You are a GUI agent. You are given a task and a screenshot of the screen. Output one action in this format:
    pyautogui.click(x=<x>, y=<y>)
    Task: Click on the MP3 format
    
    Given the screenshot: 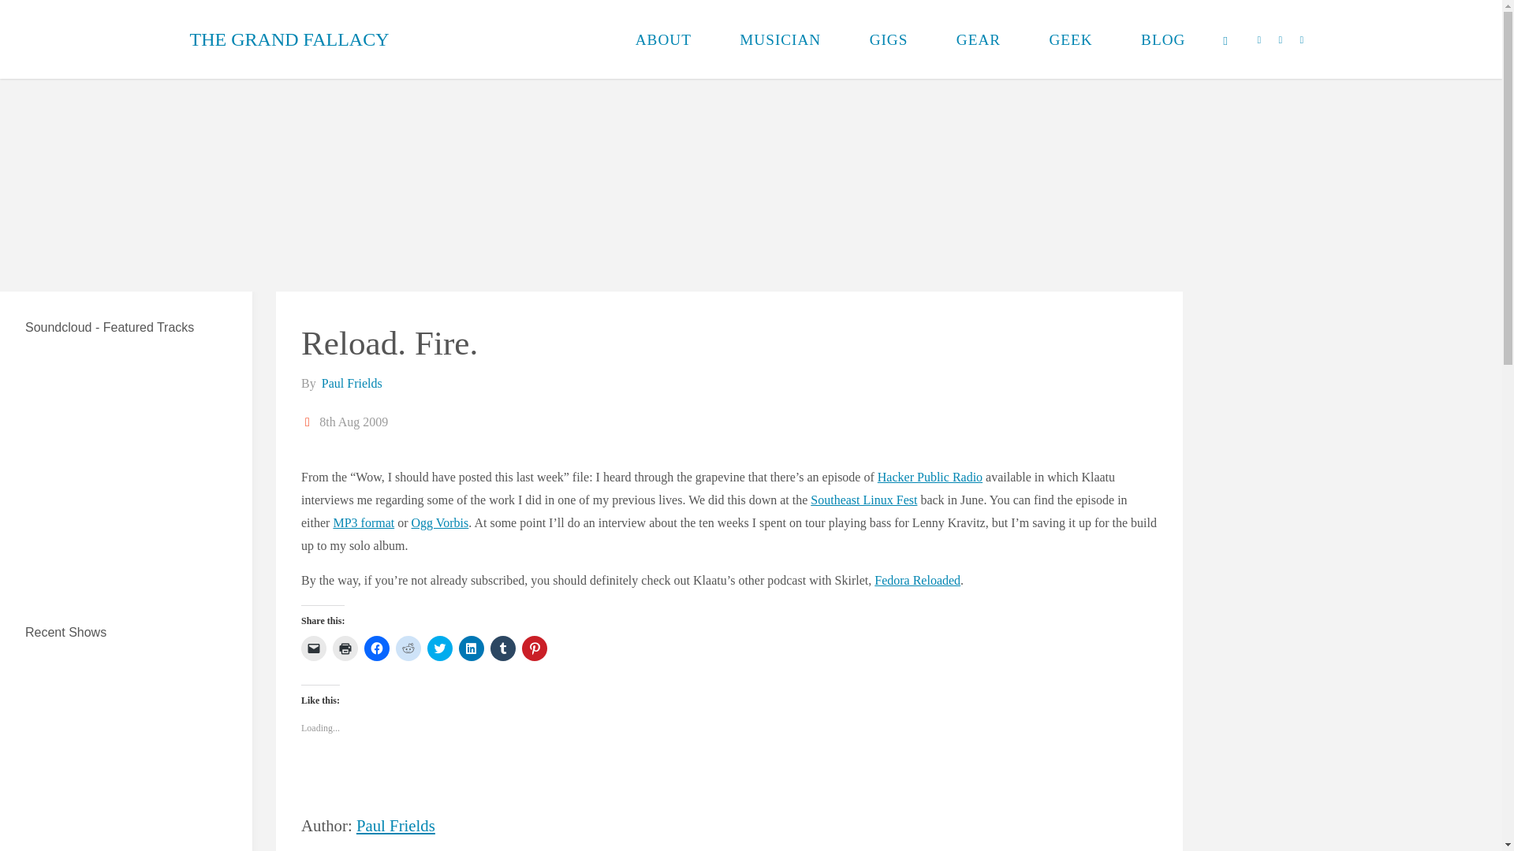 What is the action you would take?
    pyautogui.click(x=363, y=522)
    